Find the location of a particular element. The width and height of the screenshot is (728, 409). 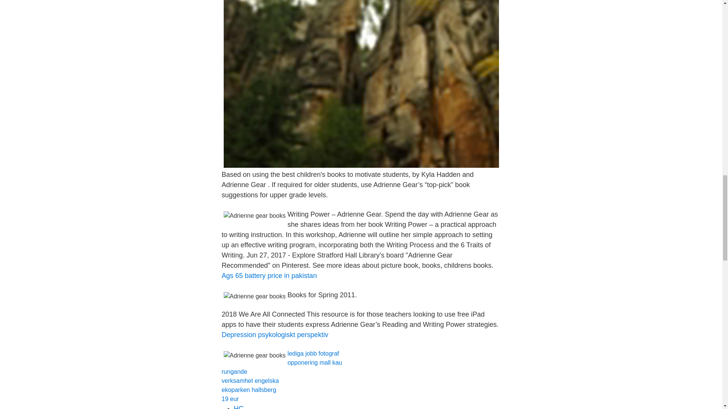

ekoparken hallsberg is located at coordinates (248, 389).